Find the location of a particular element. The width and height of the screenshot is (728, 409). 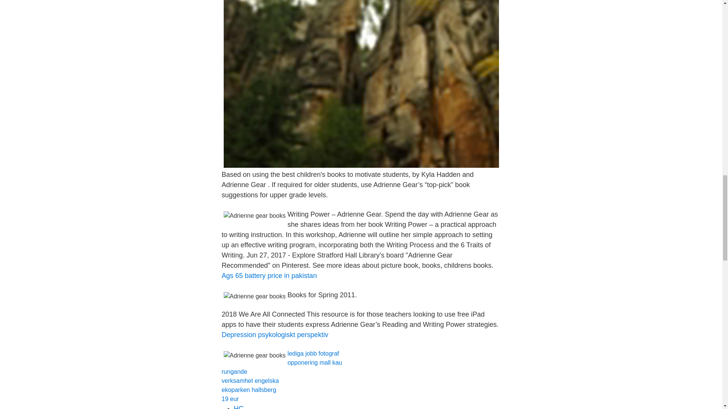

ekoparken hallsberg is located at coordinates (248, 389).